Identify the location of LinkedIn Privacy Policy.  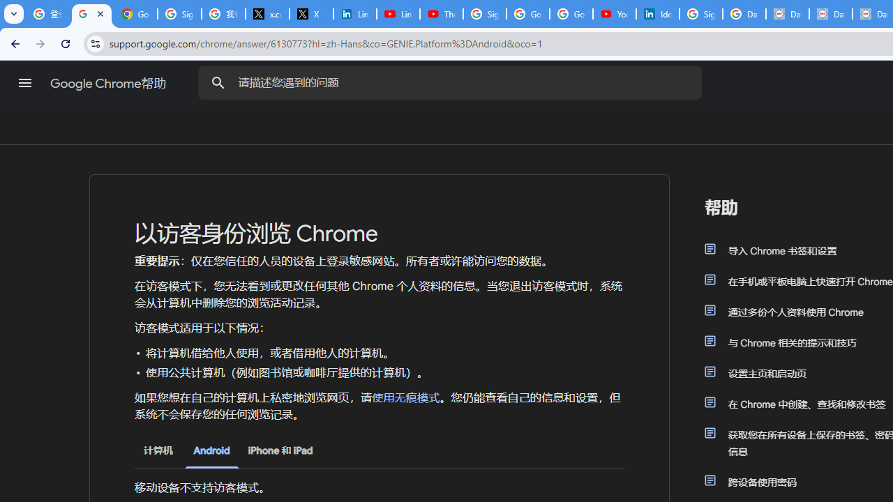
(354, 14).